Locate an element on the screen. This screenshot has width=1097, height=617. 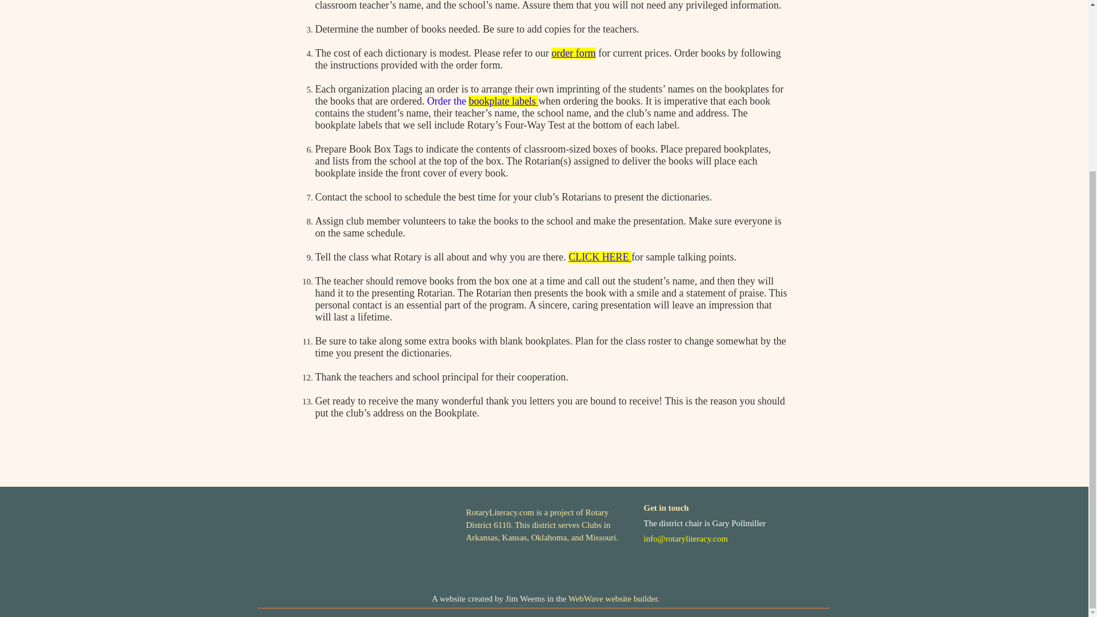
order form is located at coordinates (574, 53).